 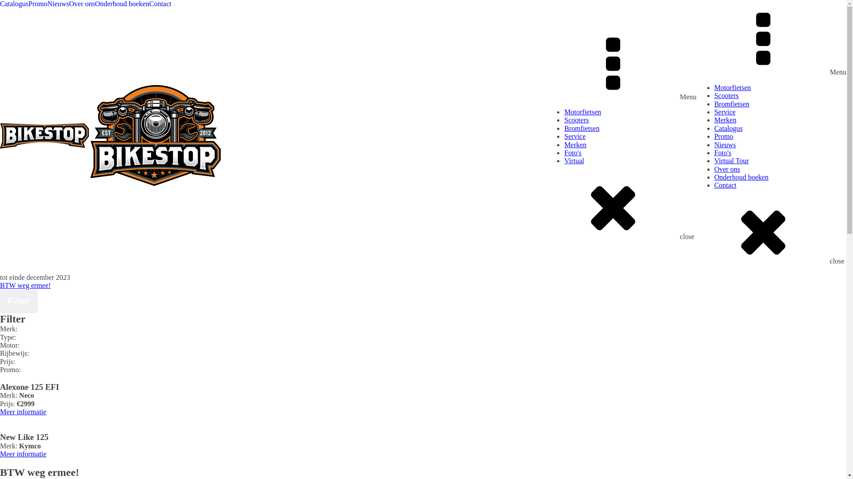 I want to click on Scooters, so click(x=780, y=96).